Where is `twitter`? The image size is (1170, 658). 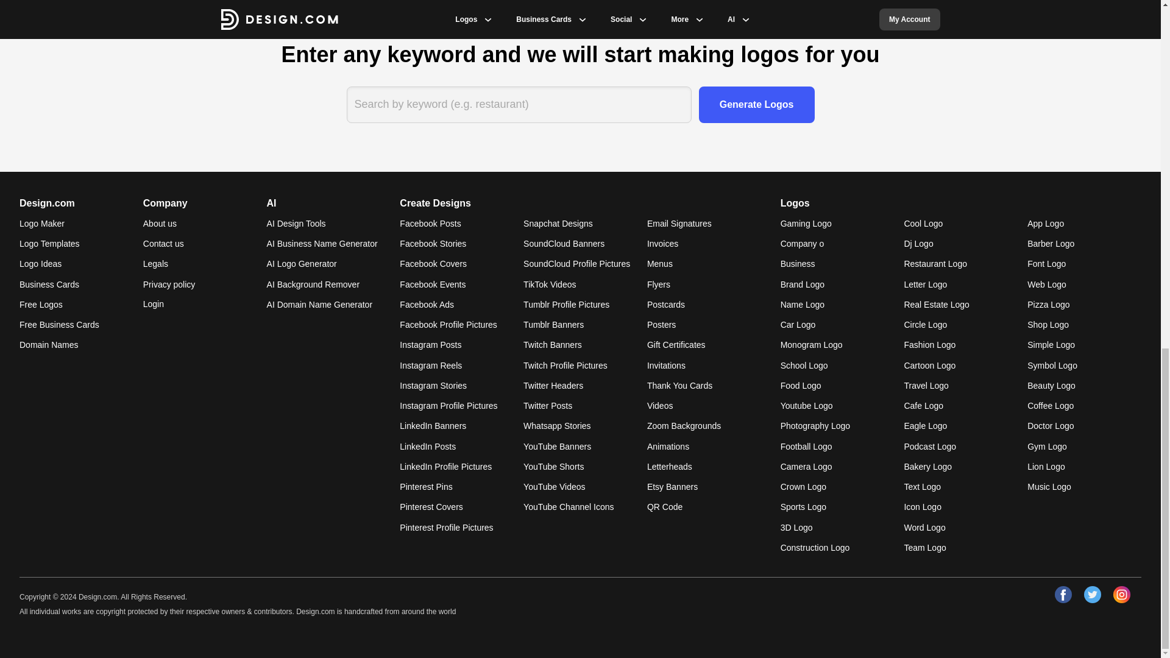
twitter is located at coordinates (1092, 595).